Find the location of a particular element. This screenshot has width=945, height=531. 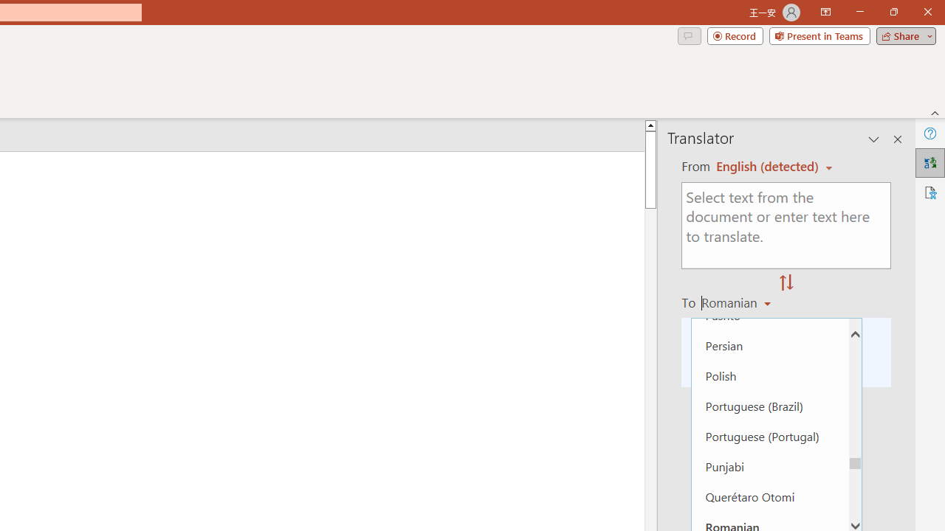

Persian is located at coordinates (769, 345).